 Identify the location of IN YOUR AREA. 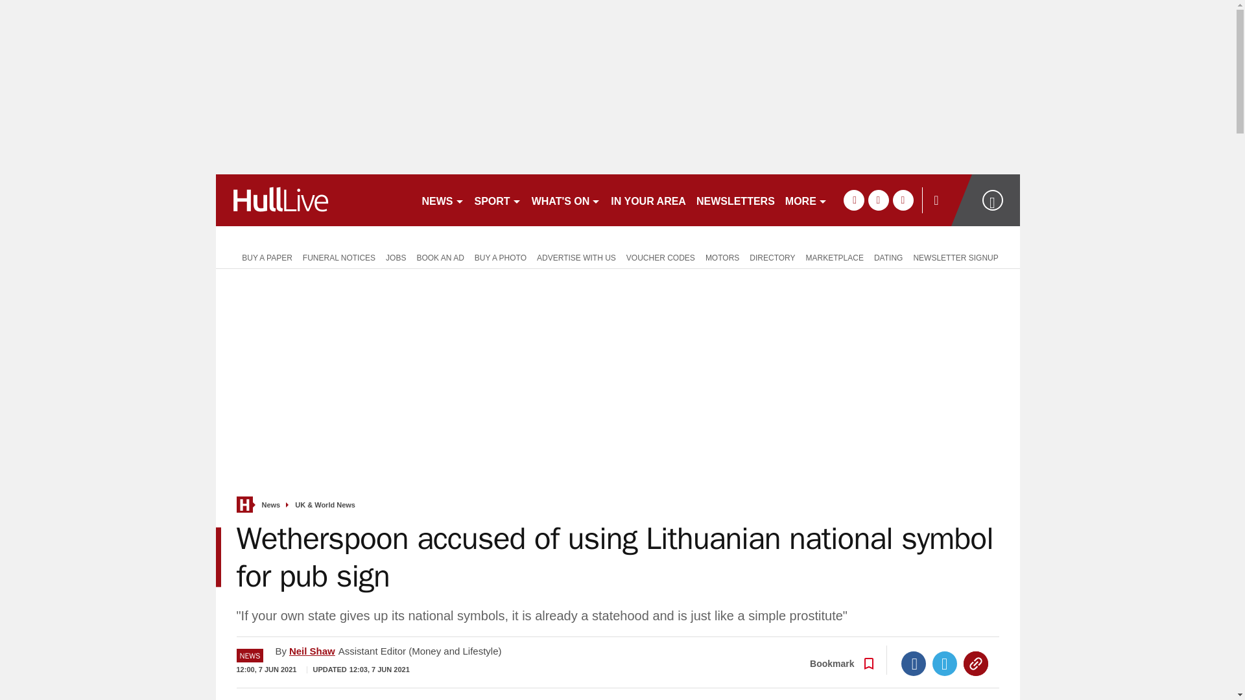
(648, 200).